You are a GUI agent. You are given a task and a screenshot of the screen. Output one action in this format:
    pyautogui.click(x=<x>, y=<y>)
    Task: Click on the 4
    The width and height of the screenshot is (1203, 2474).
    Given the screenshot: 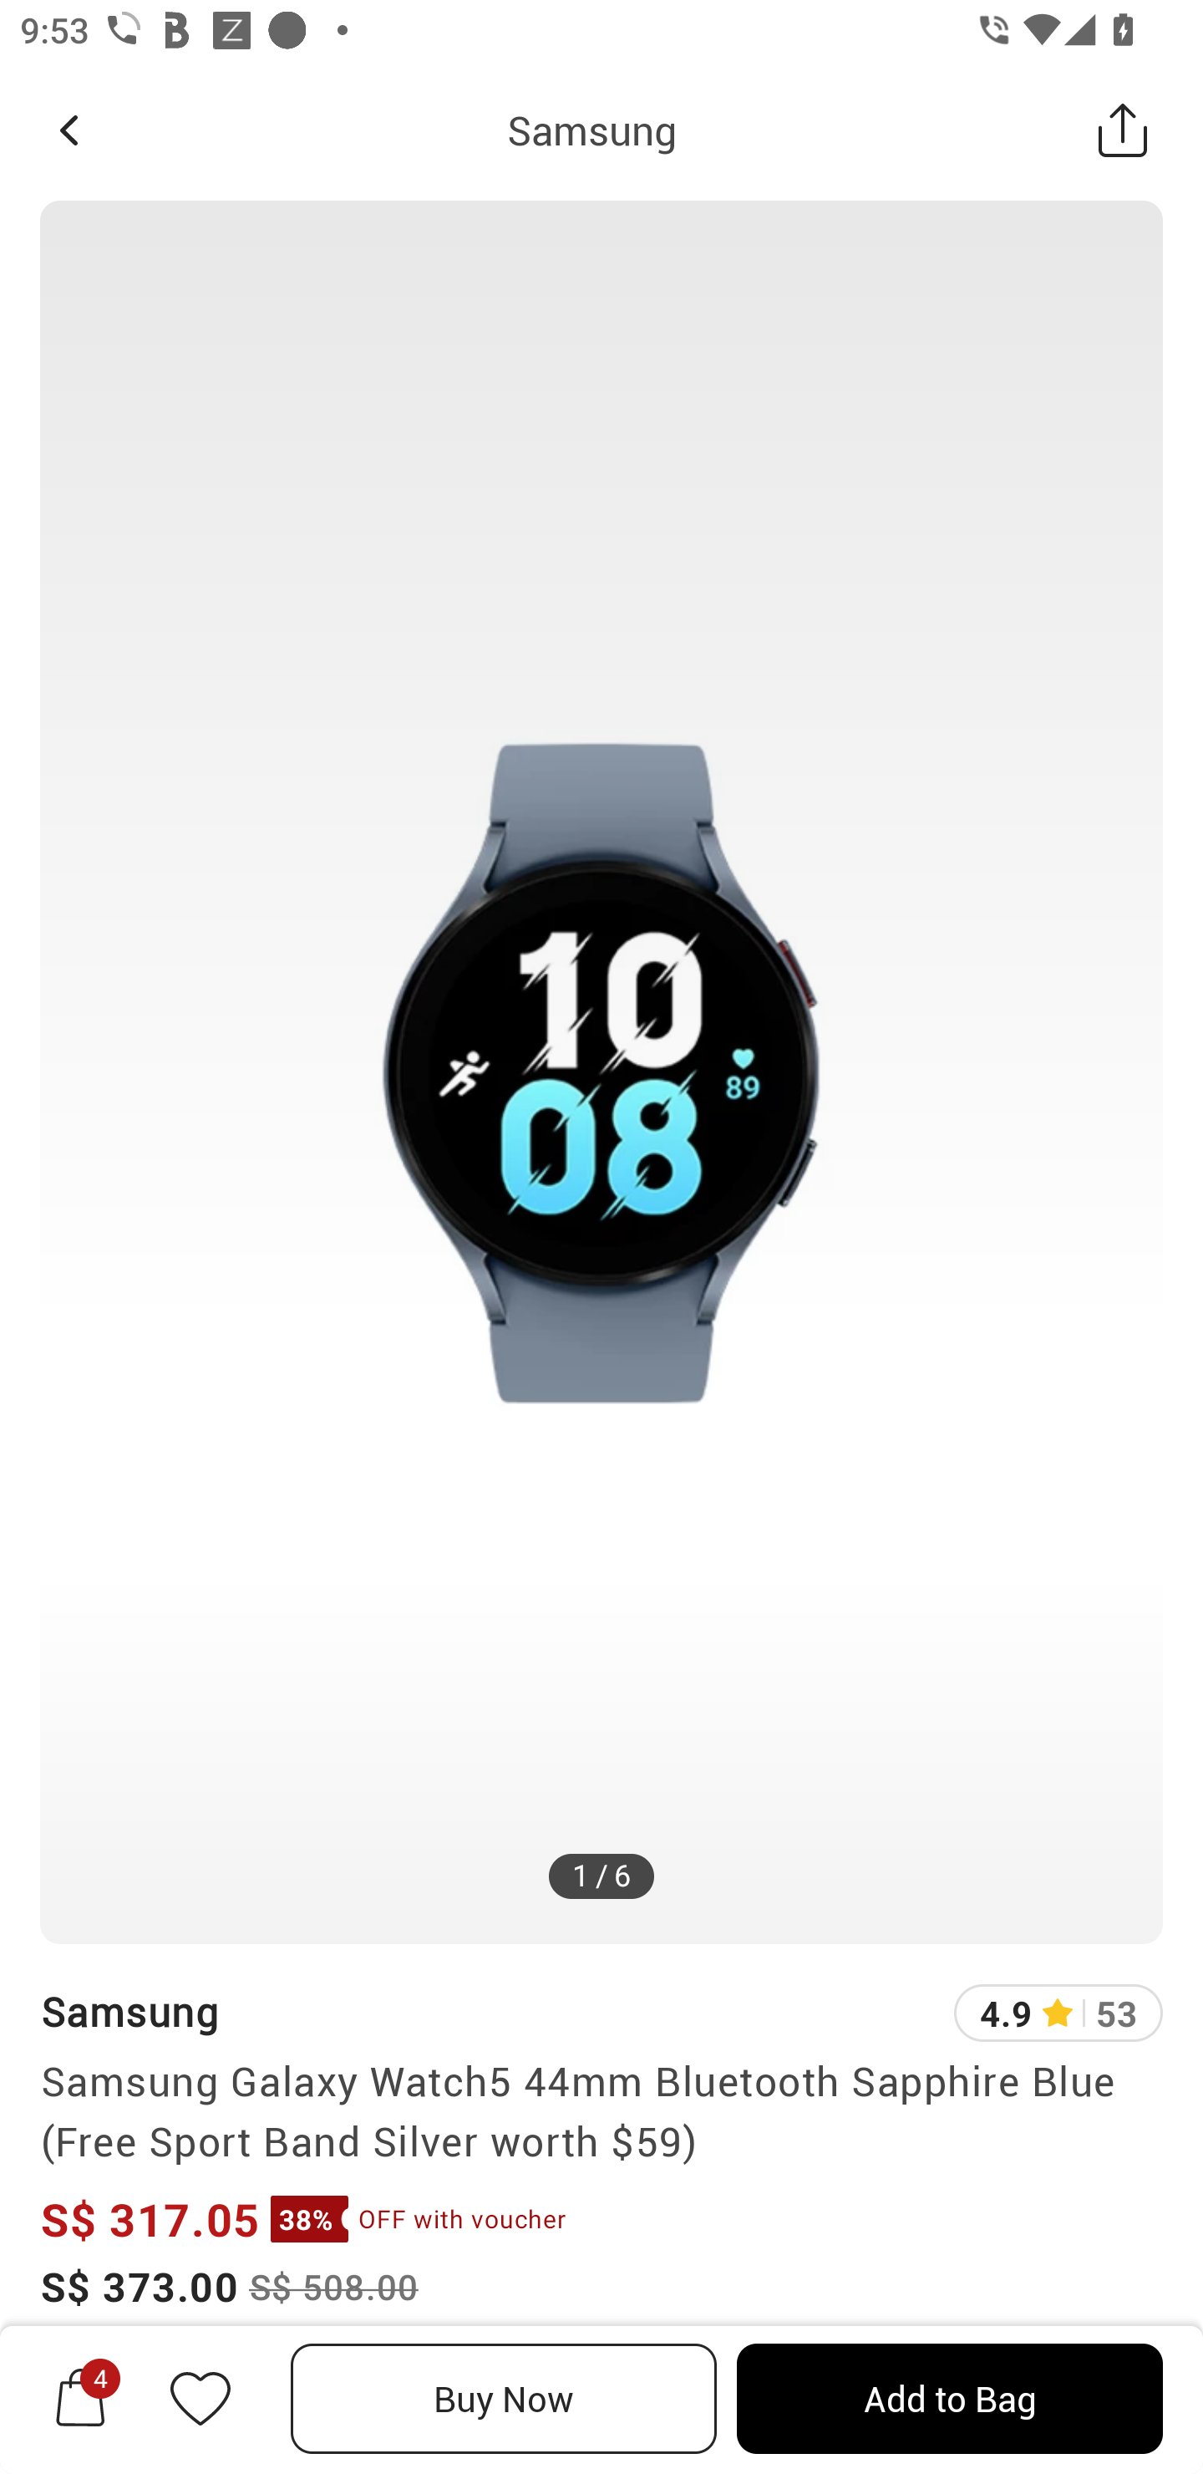 What is the action you would take?
    pyautogui.click(x=80, y=2398)
    